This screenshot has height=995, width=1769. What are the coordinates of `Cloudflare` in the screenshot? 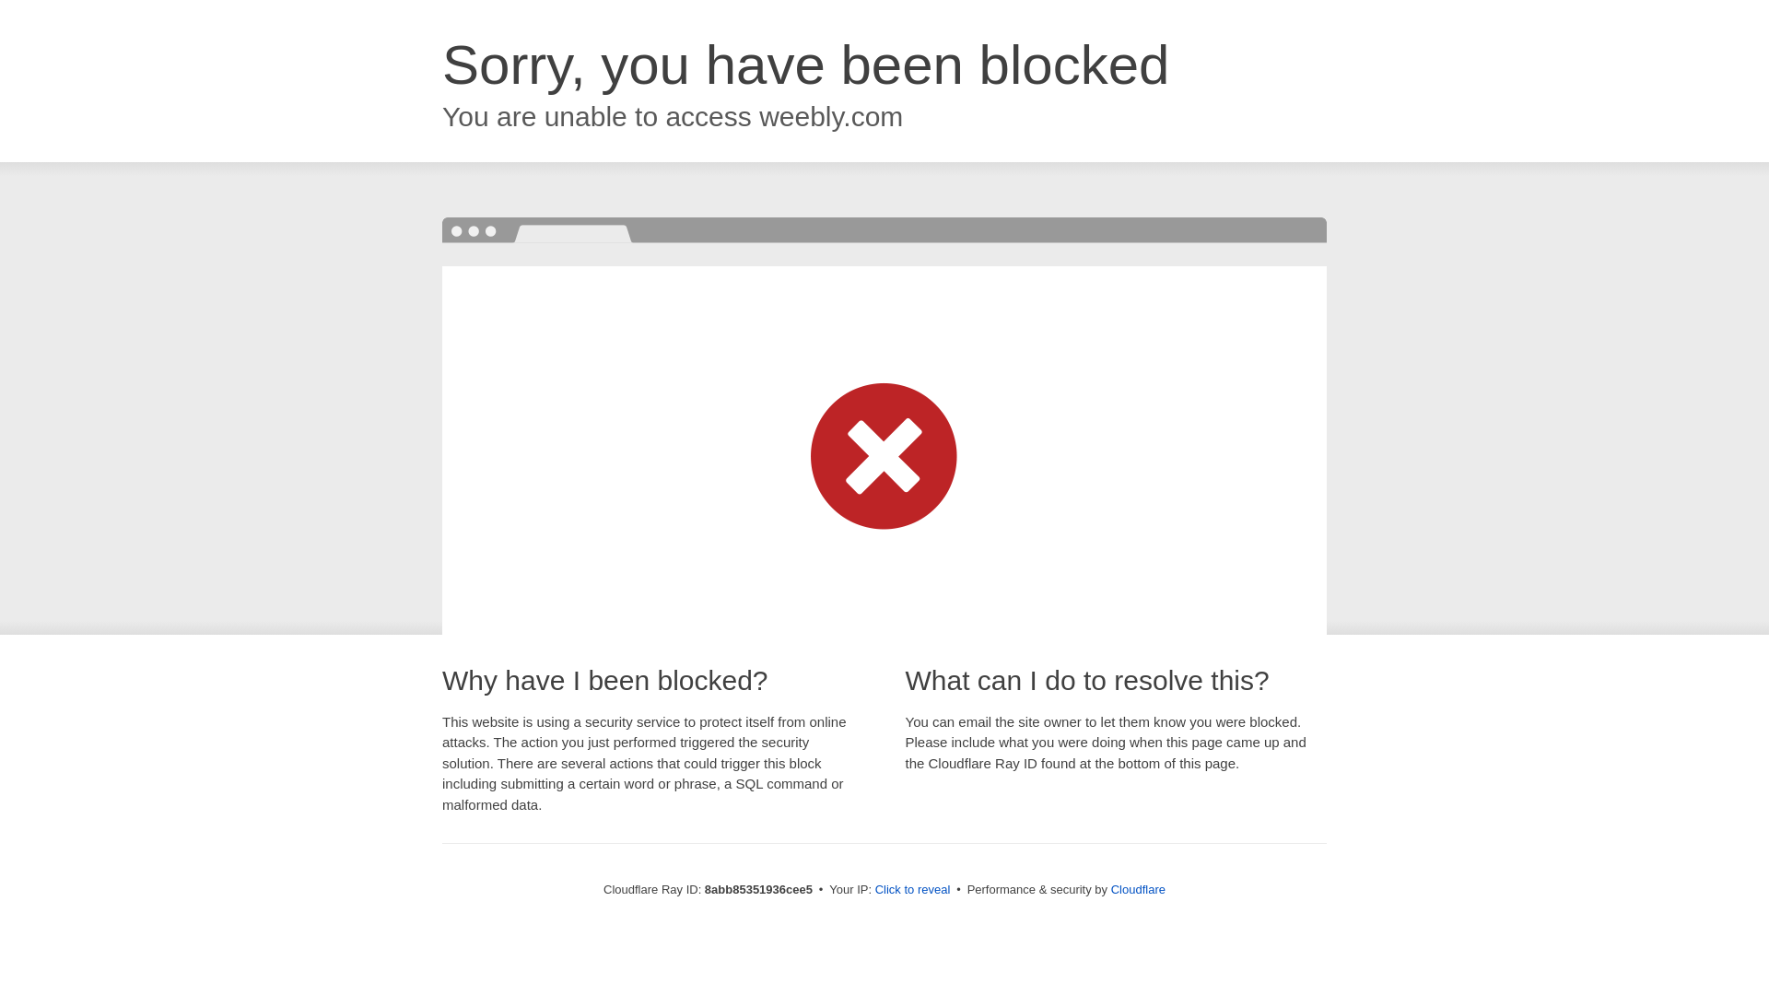 It's located at (1138, 889).